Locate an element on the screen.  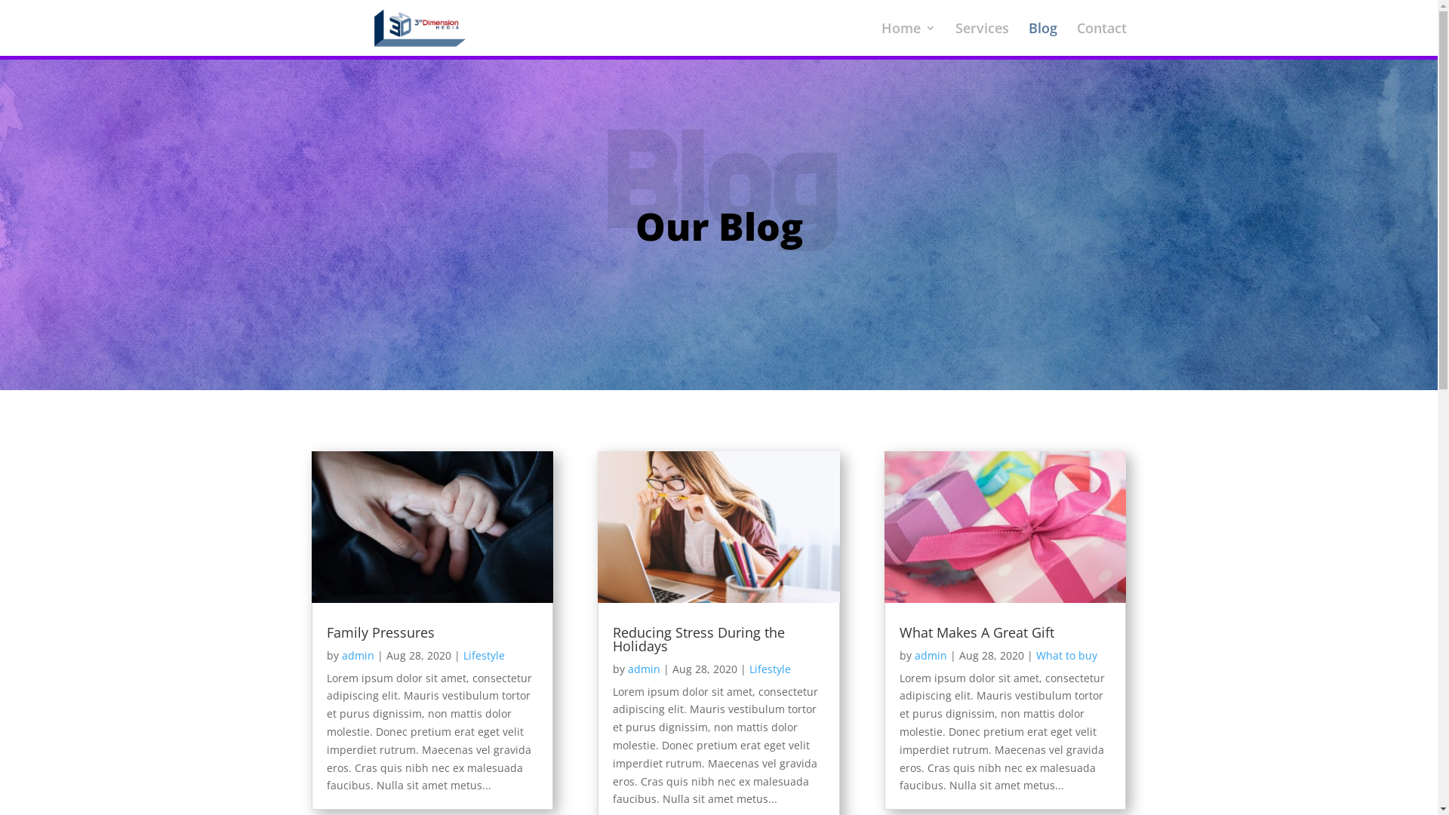
Reducing Stress During the Holidays is located at coordinates (699, 639).